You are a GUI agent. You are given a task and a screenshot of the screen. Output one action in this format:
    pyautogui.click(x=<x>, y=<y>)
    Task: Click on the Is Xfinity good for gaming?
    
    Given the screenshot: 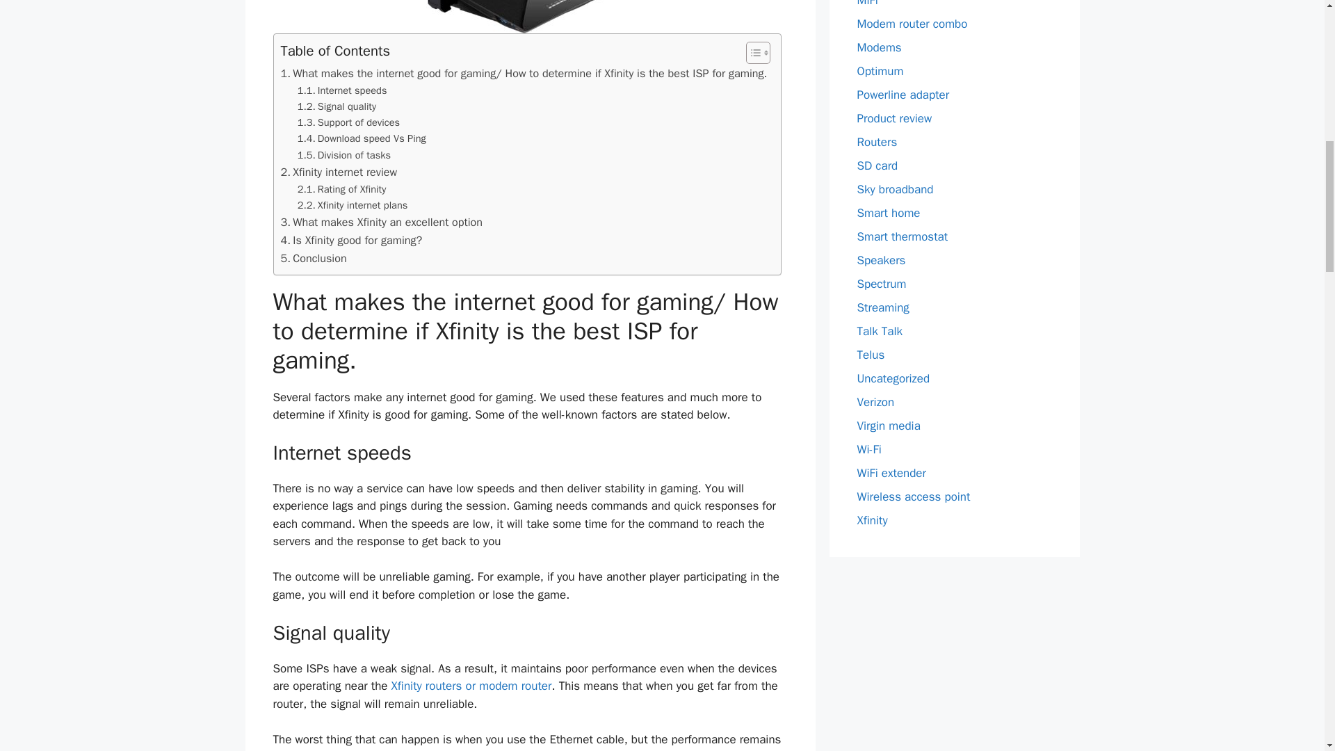 What is the action you would take?
    pyautogui.click(x=352, y=240)
    